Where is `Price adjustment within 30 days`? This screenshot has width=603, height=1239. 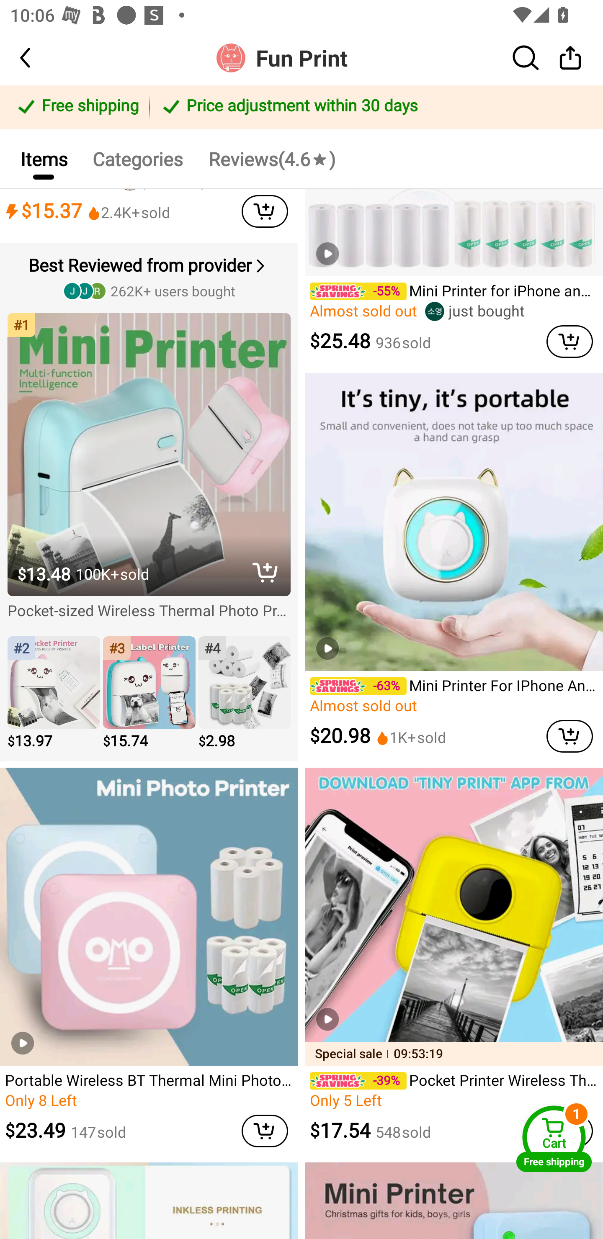
Price adjustment within 30 days is located at coordinates (374, 107).